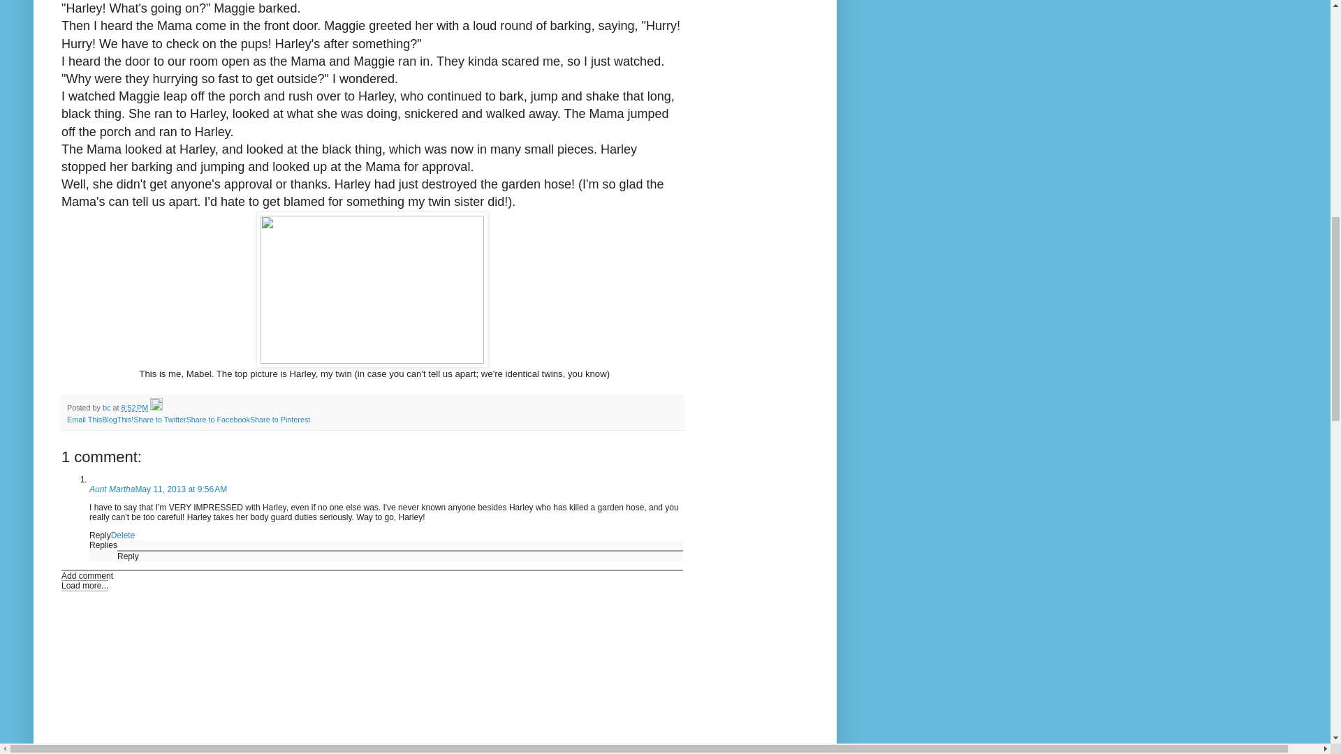  I want to click on Aunt Martha, so click(112, 489).